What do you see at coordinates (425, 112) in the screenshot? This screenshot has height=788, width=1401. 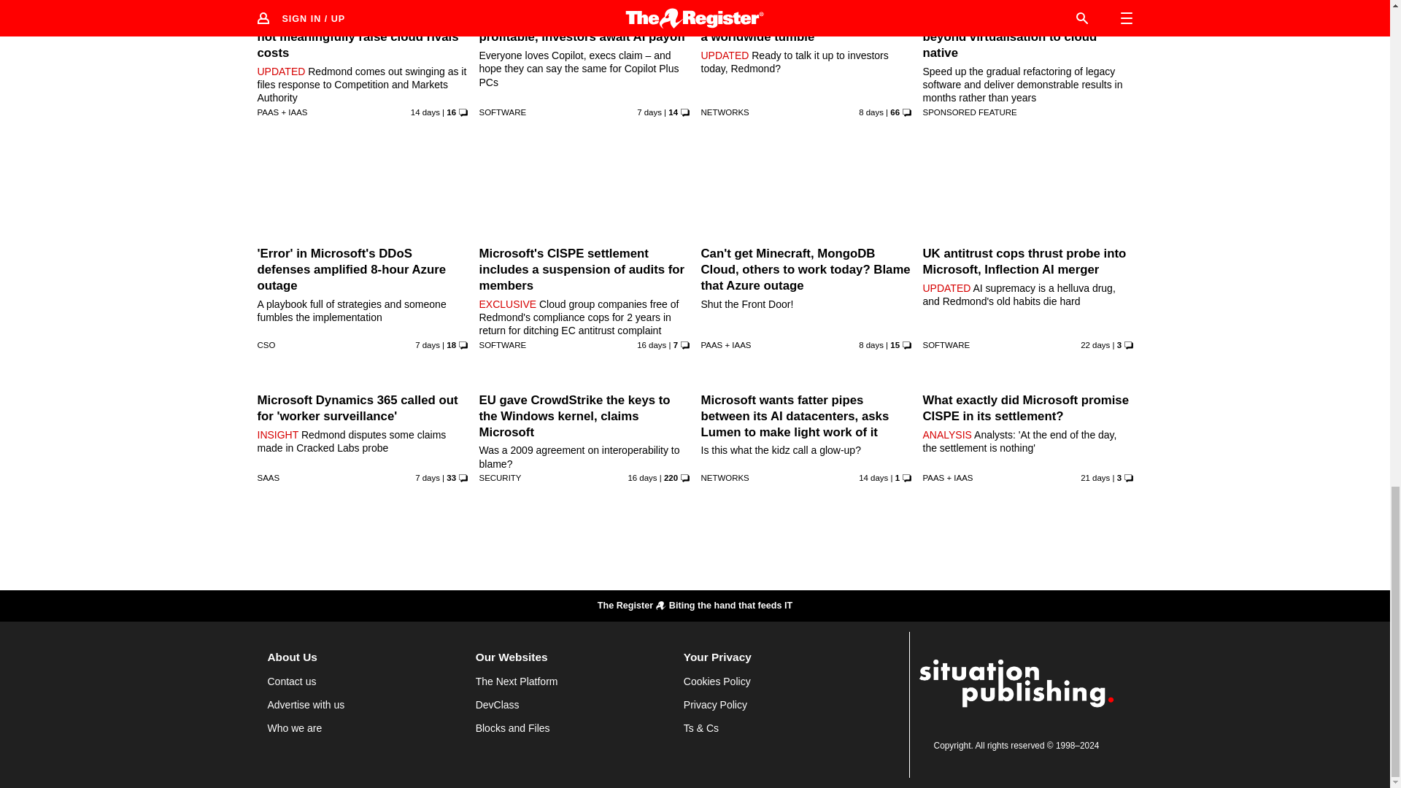 I see `24 Jul 2024 11:34` at bounding box center [425, 112].